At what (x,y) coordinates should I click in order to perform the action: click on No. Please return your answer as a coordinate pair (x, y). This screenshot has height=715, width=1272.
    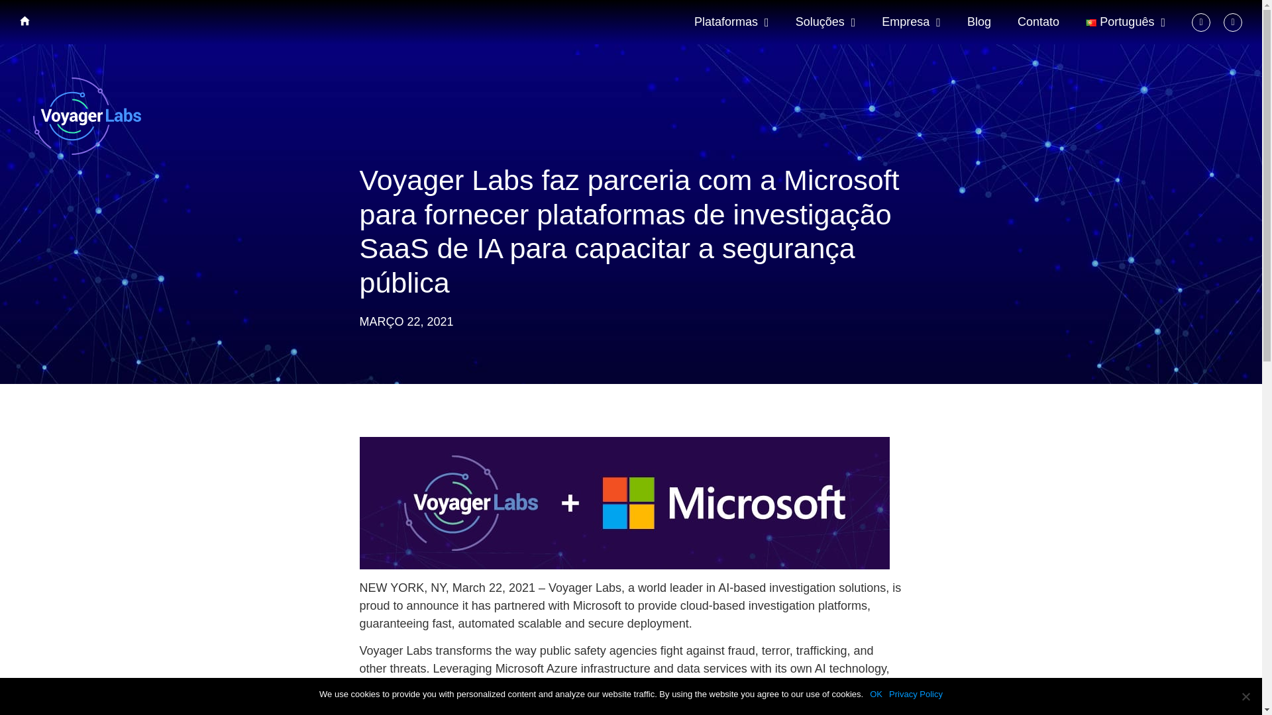
    Looking at the image, I should click on (1245, 696).